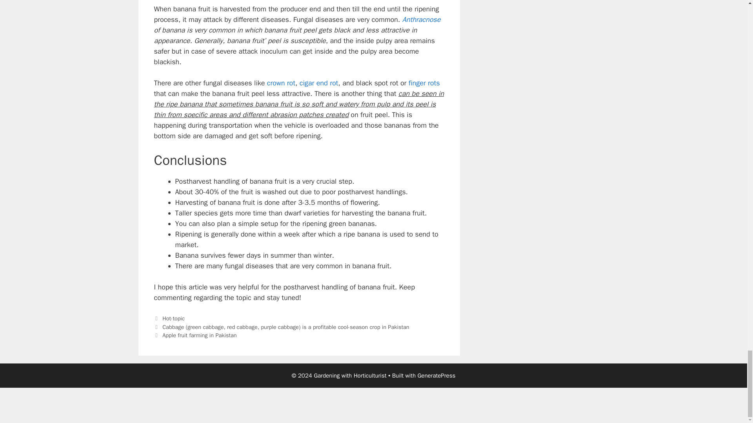  I want to click on Apple fruit farming in Pakistan, so click(199, 335).